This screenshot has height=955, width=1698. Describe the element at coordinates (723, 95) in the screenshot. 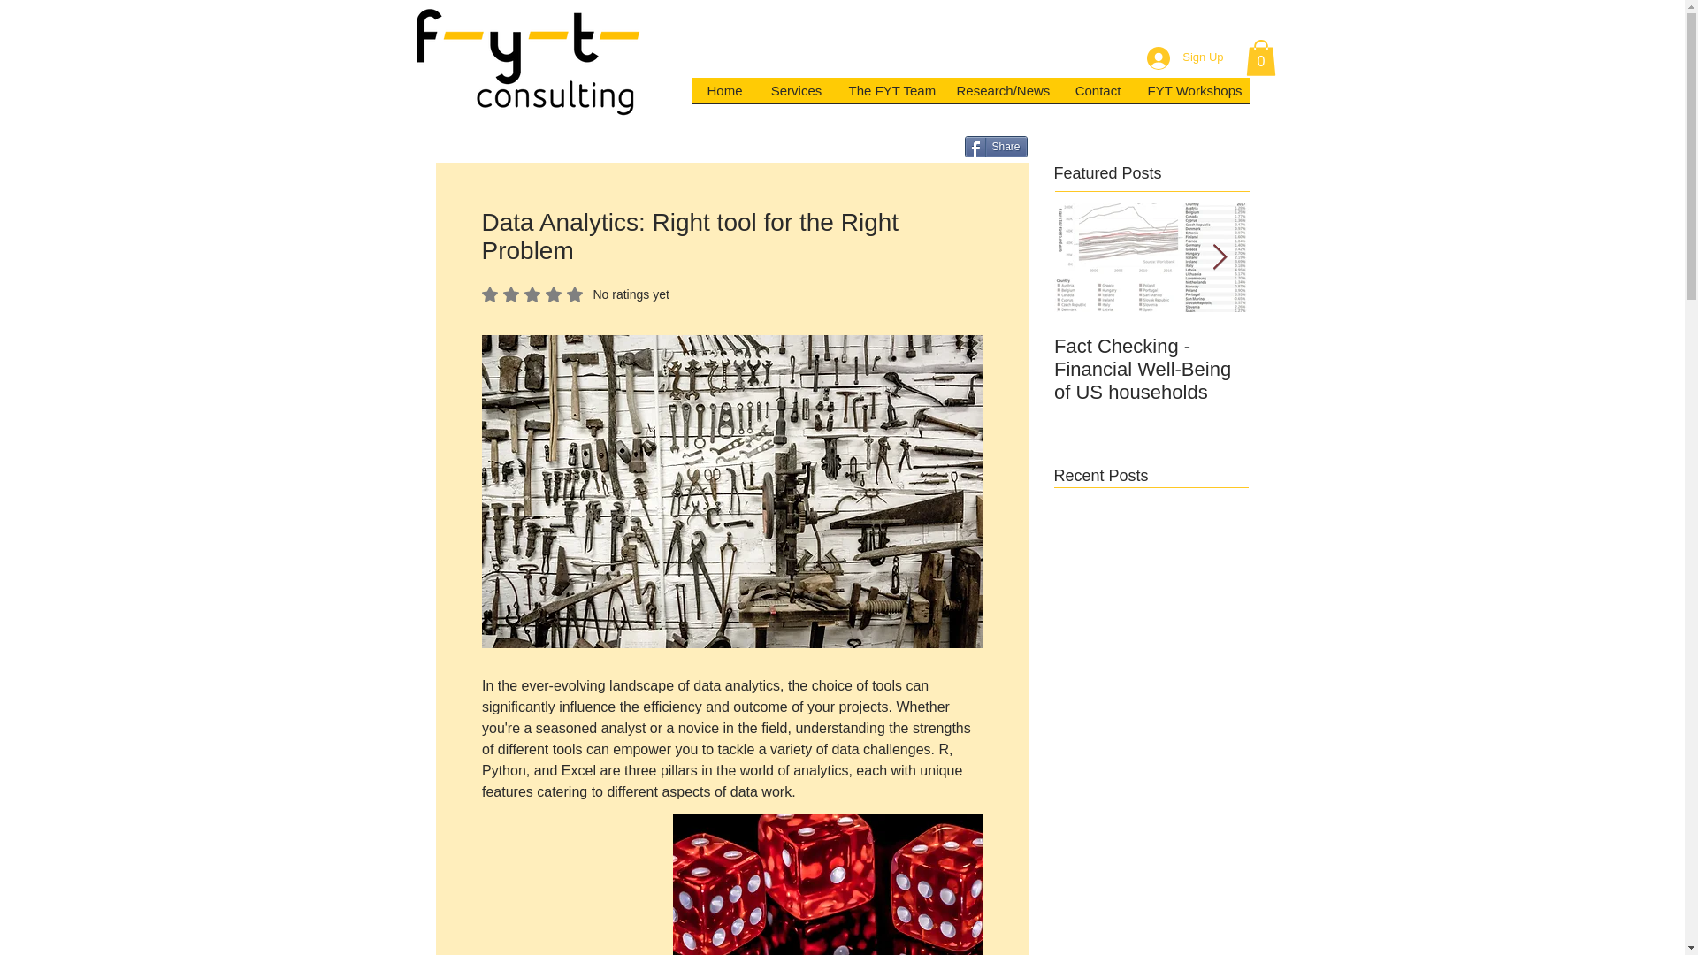

I see `Share` at that location.